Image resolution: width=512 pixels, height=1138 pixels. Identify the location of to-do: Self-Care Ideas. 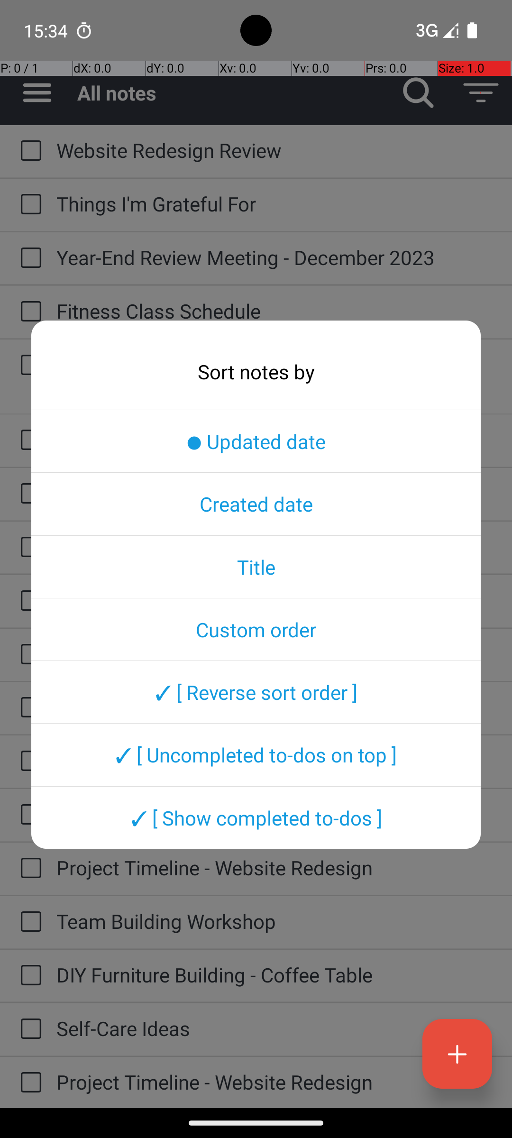
(28, 1030).